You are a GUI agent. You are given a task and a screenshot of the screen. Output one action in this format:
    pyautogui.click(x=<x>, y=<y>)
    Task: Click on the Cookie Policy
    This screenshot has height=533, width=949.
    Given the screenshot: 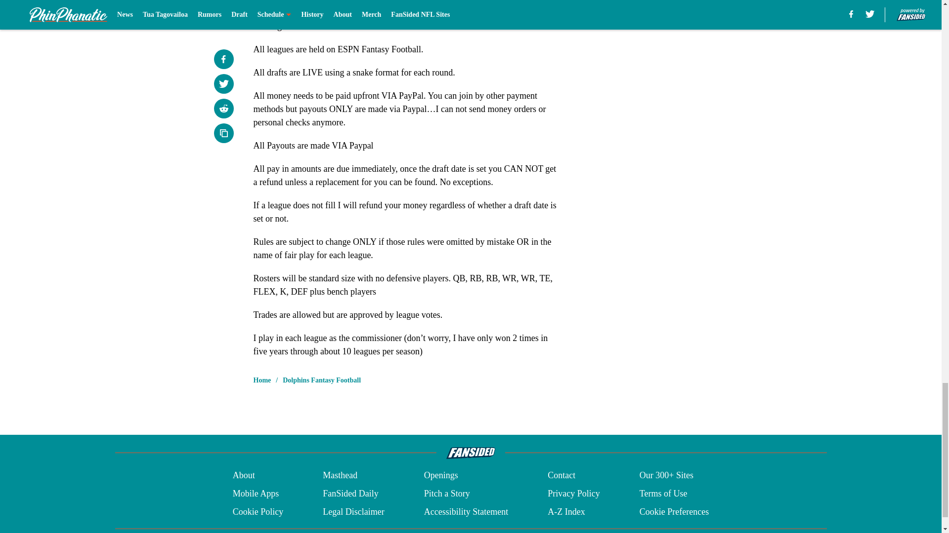 What is the action you would take?
    pyautogui.click(x=258, y=511)
    